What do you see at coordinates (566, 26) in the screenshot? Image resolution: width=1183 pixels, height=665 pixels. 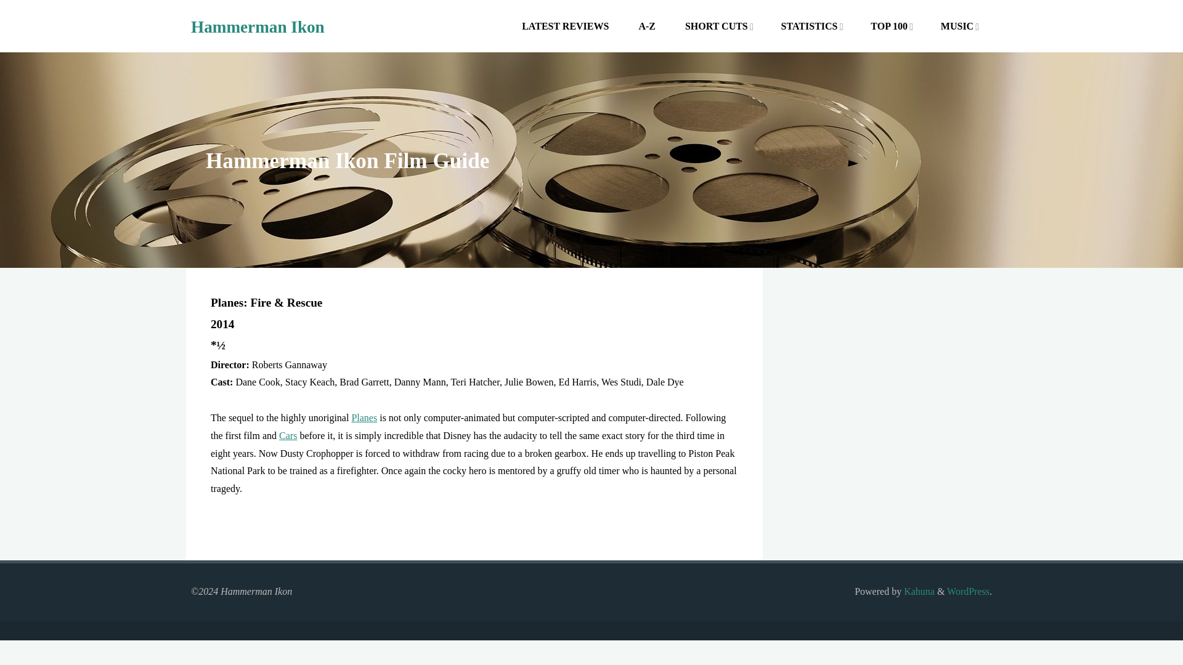 I see `LATEST REVIEWS` at bounding box center [566, 26].